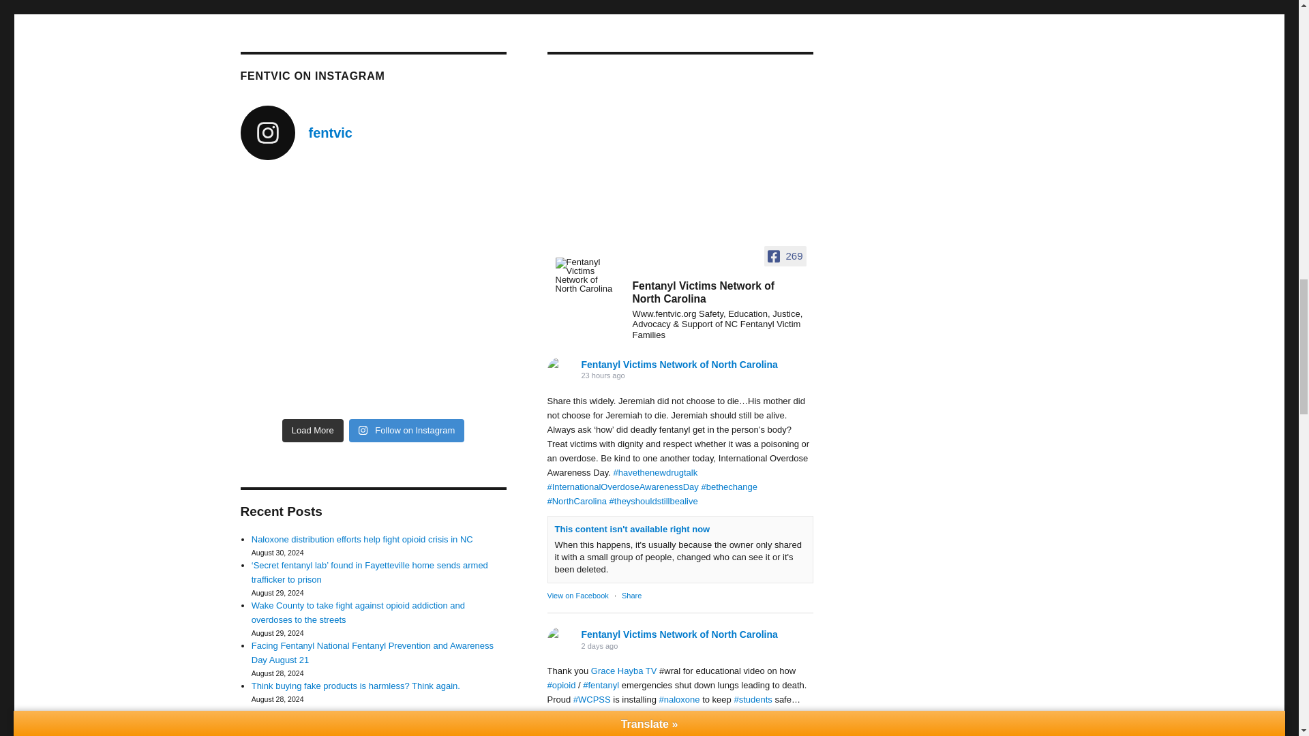 The image size is (1309, 736). I want to click on Fentanyl Victims Network of North Carolina, so click(560, 641).